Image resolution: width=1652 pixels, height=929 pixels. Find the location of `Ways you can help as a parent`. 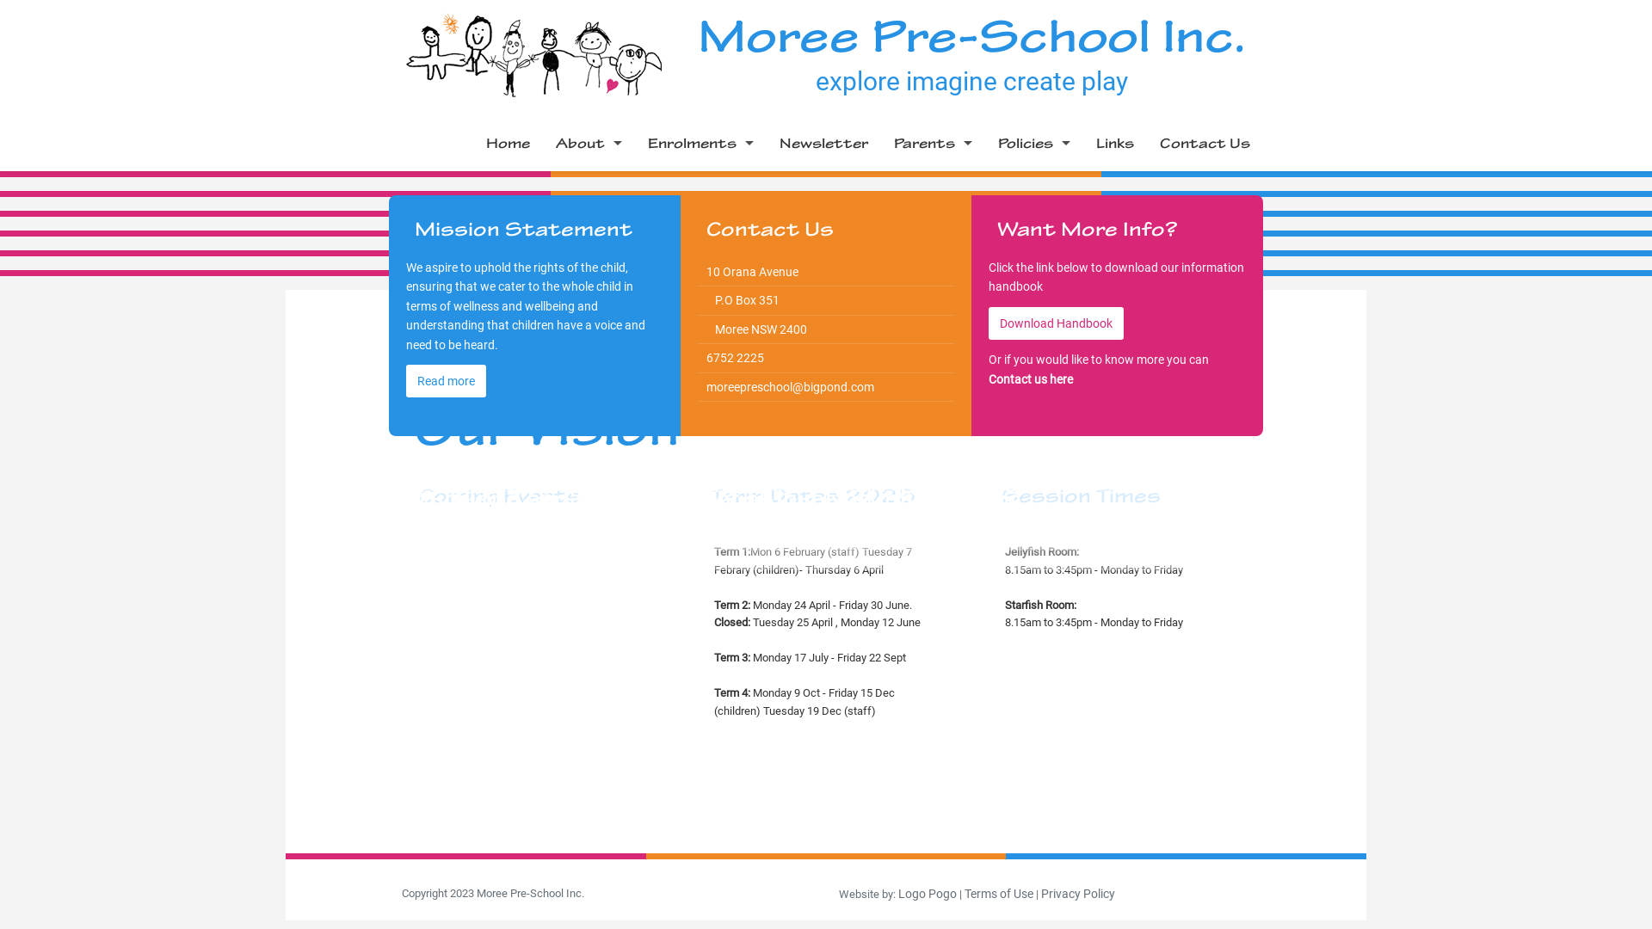

Ways you can help as a parent is located at coordinates (933, 492).